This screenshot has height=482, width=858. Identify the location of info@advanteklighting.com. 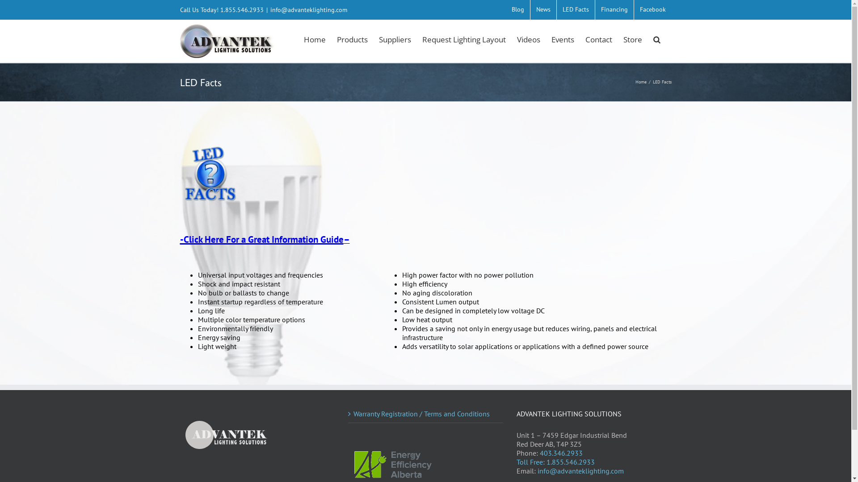
(308, 10).